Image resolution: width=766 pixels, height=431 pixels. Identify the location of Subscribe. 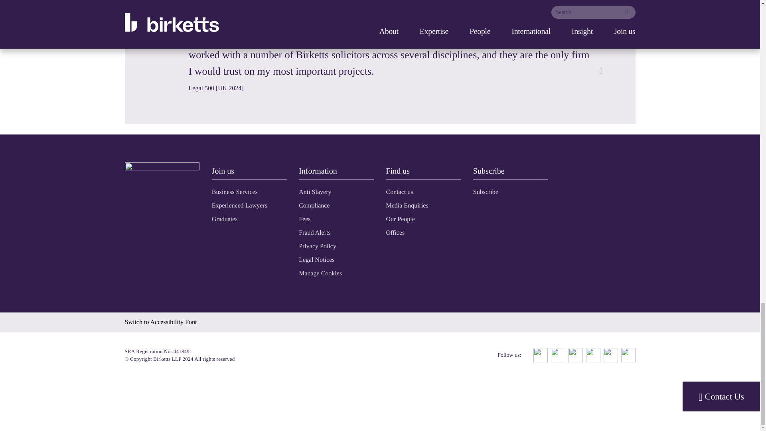
(486, 192).